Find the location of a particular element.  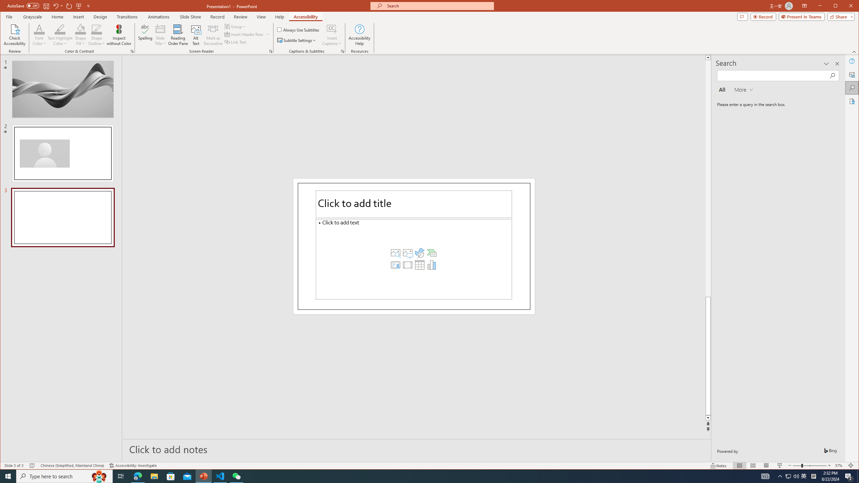

Title TextBox is located at coordinates (414, 204).